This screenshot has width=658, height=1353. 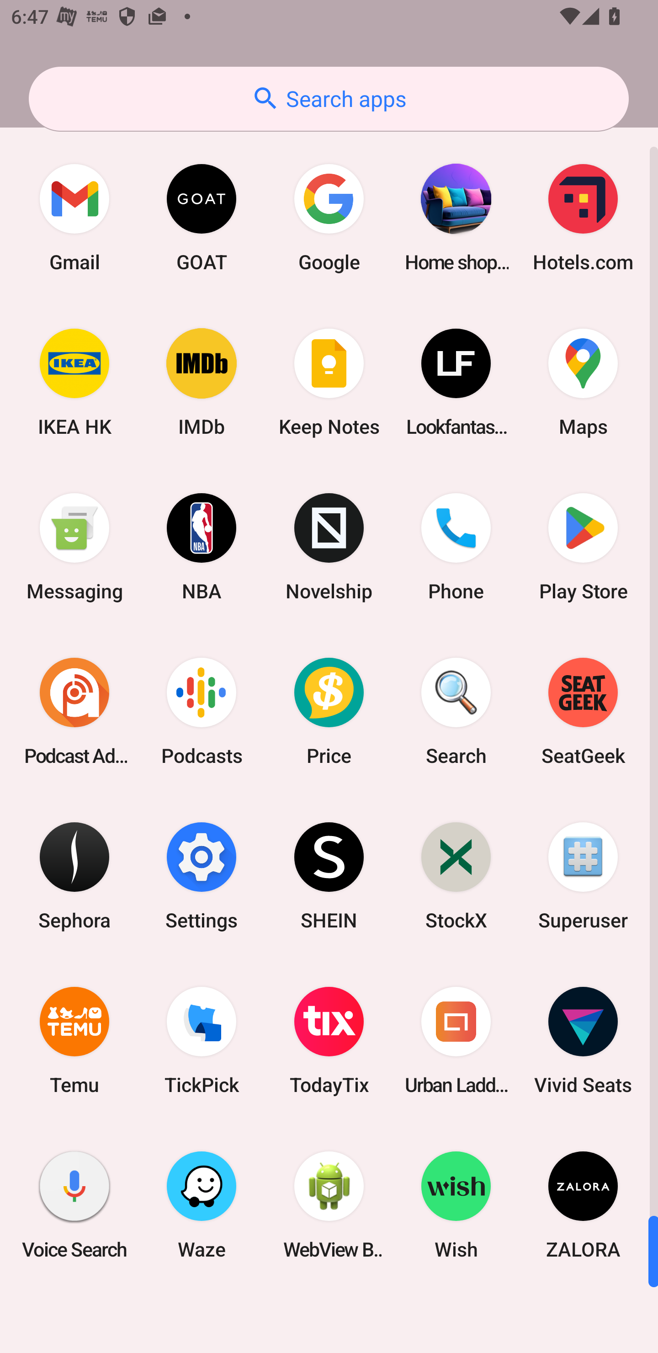 I want to click on TodayTix, so click(x=329, y=1040).